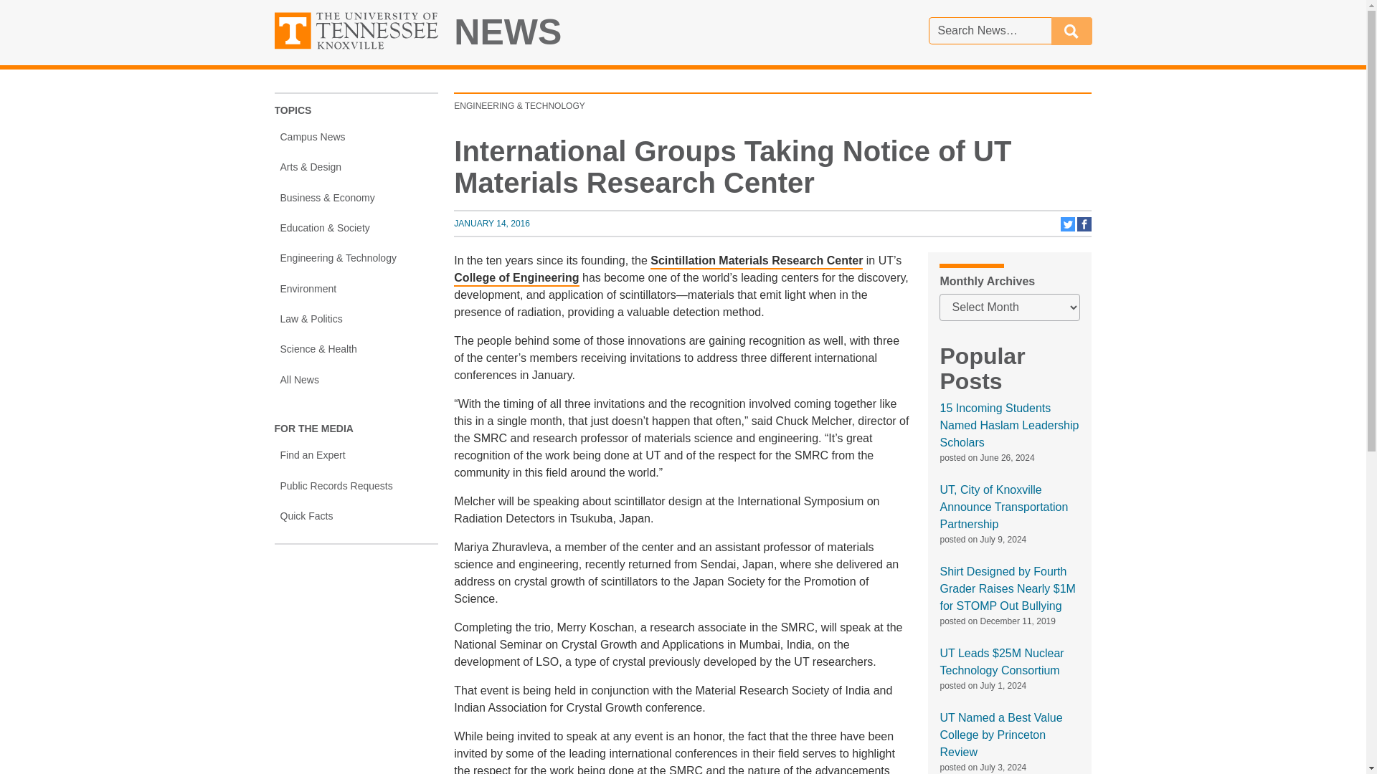  What do you see at coordinates (356, 289) in the screenshot?
I see `Environment` at bounding box center [356, 289].